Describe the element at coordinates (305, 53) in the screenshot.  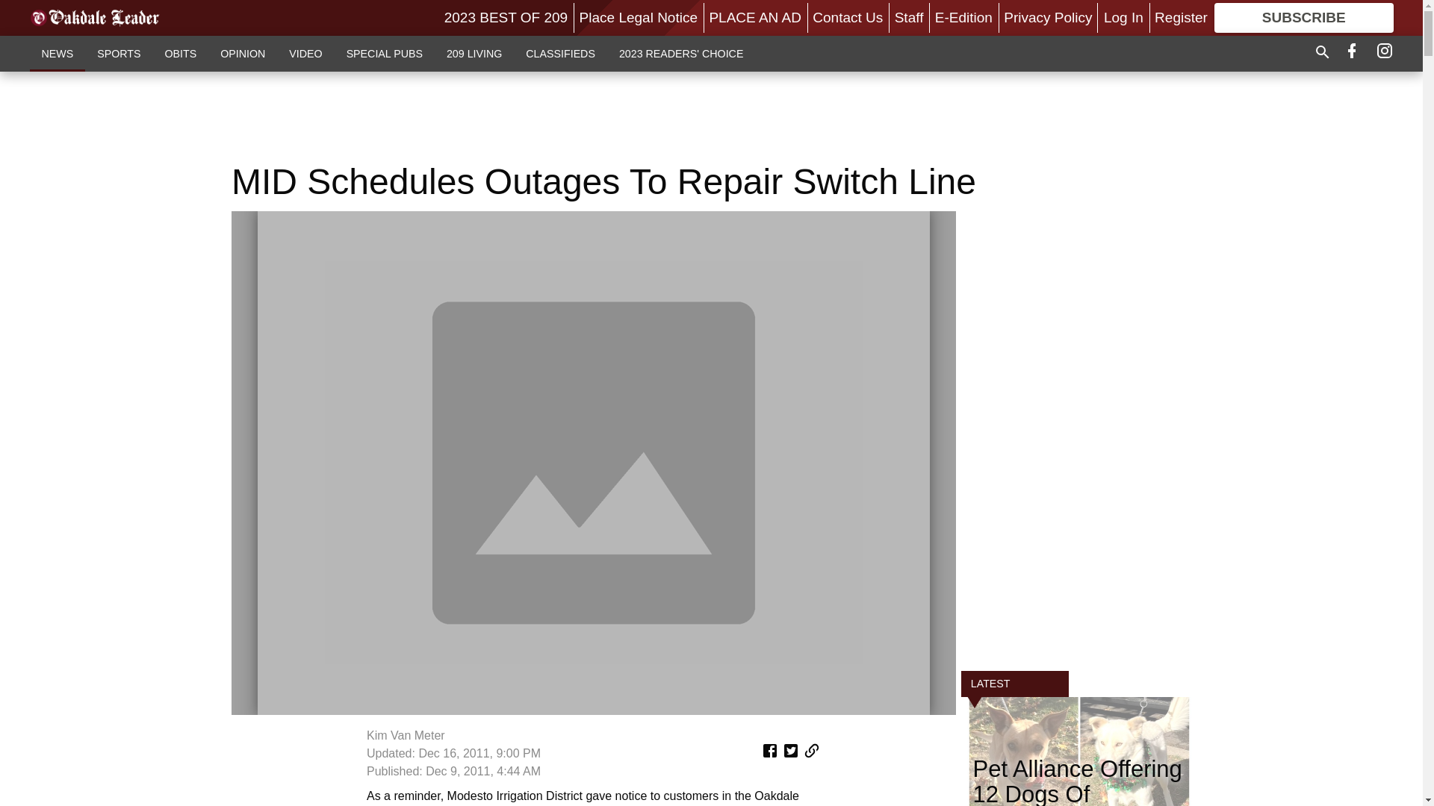
I see `VIDEO` at that location.